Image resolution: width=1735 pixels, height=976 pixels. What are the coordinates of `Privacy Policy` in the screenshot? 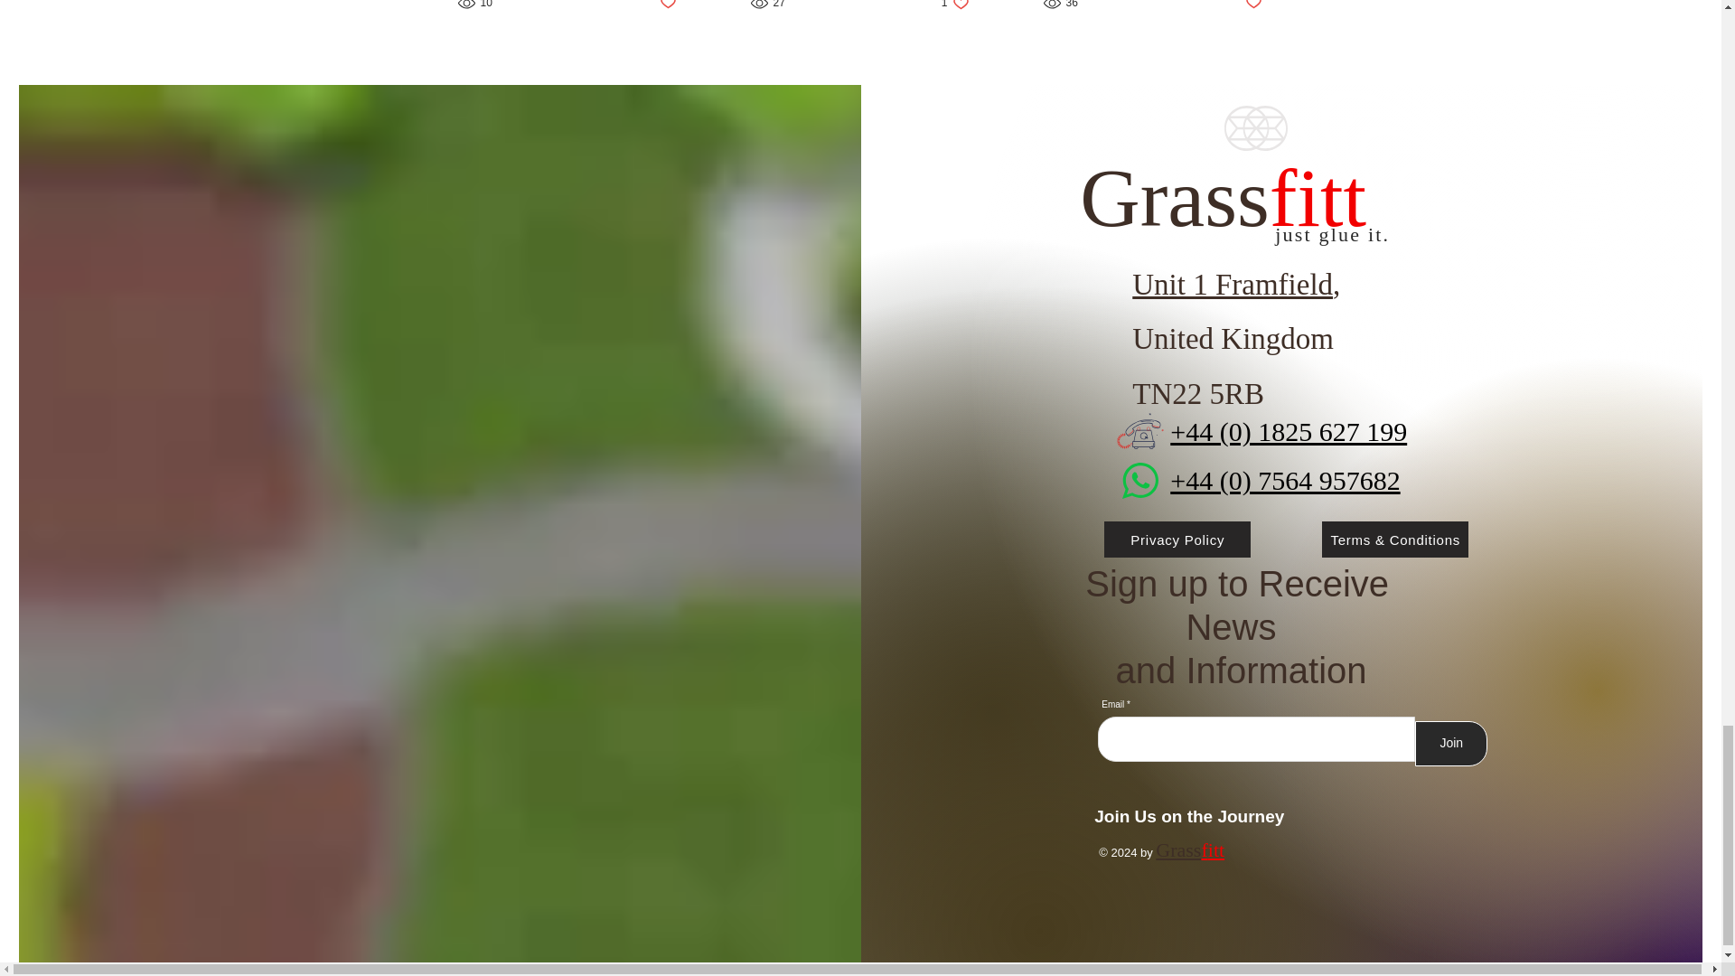 It's located at (1254, 6).